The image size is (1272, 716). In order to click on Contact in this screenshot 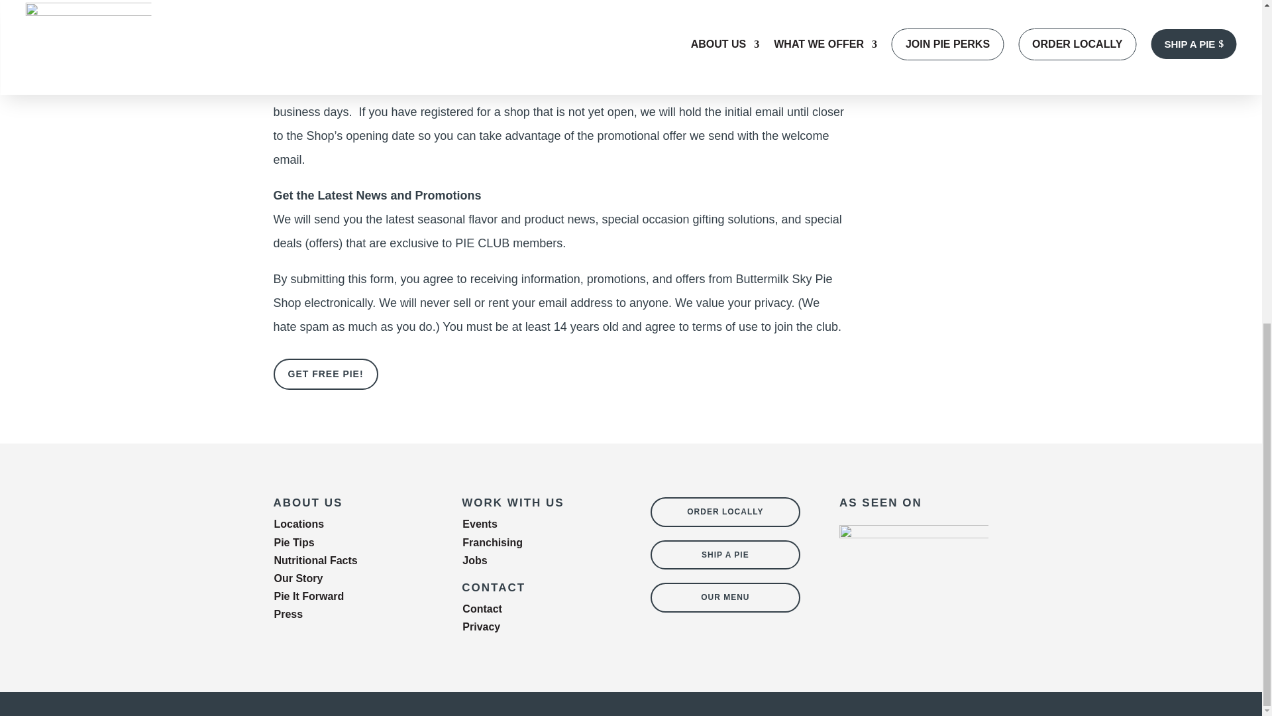, I will do `click(482, 609)`.